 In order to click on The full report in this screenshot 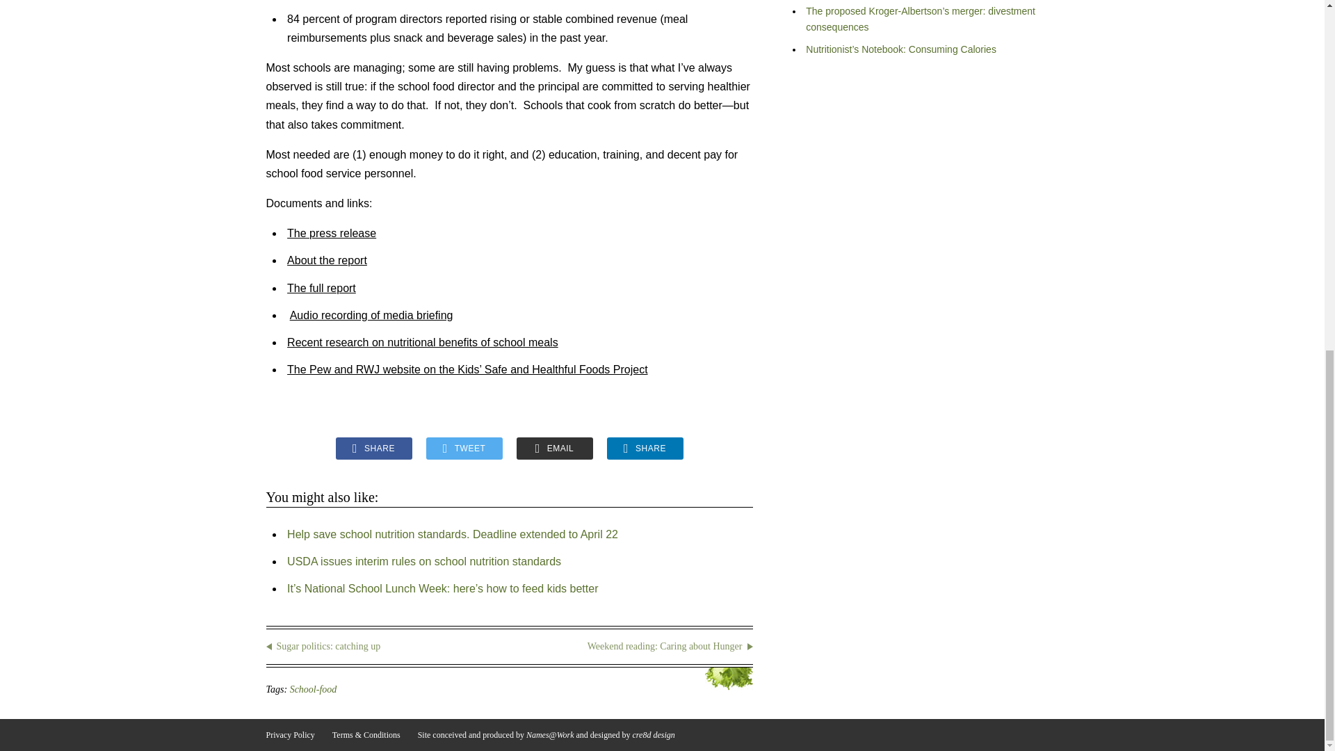, I will do `click(321, 288)`.